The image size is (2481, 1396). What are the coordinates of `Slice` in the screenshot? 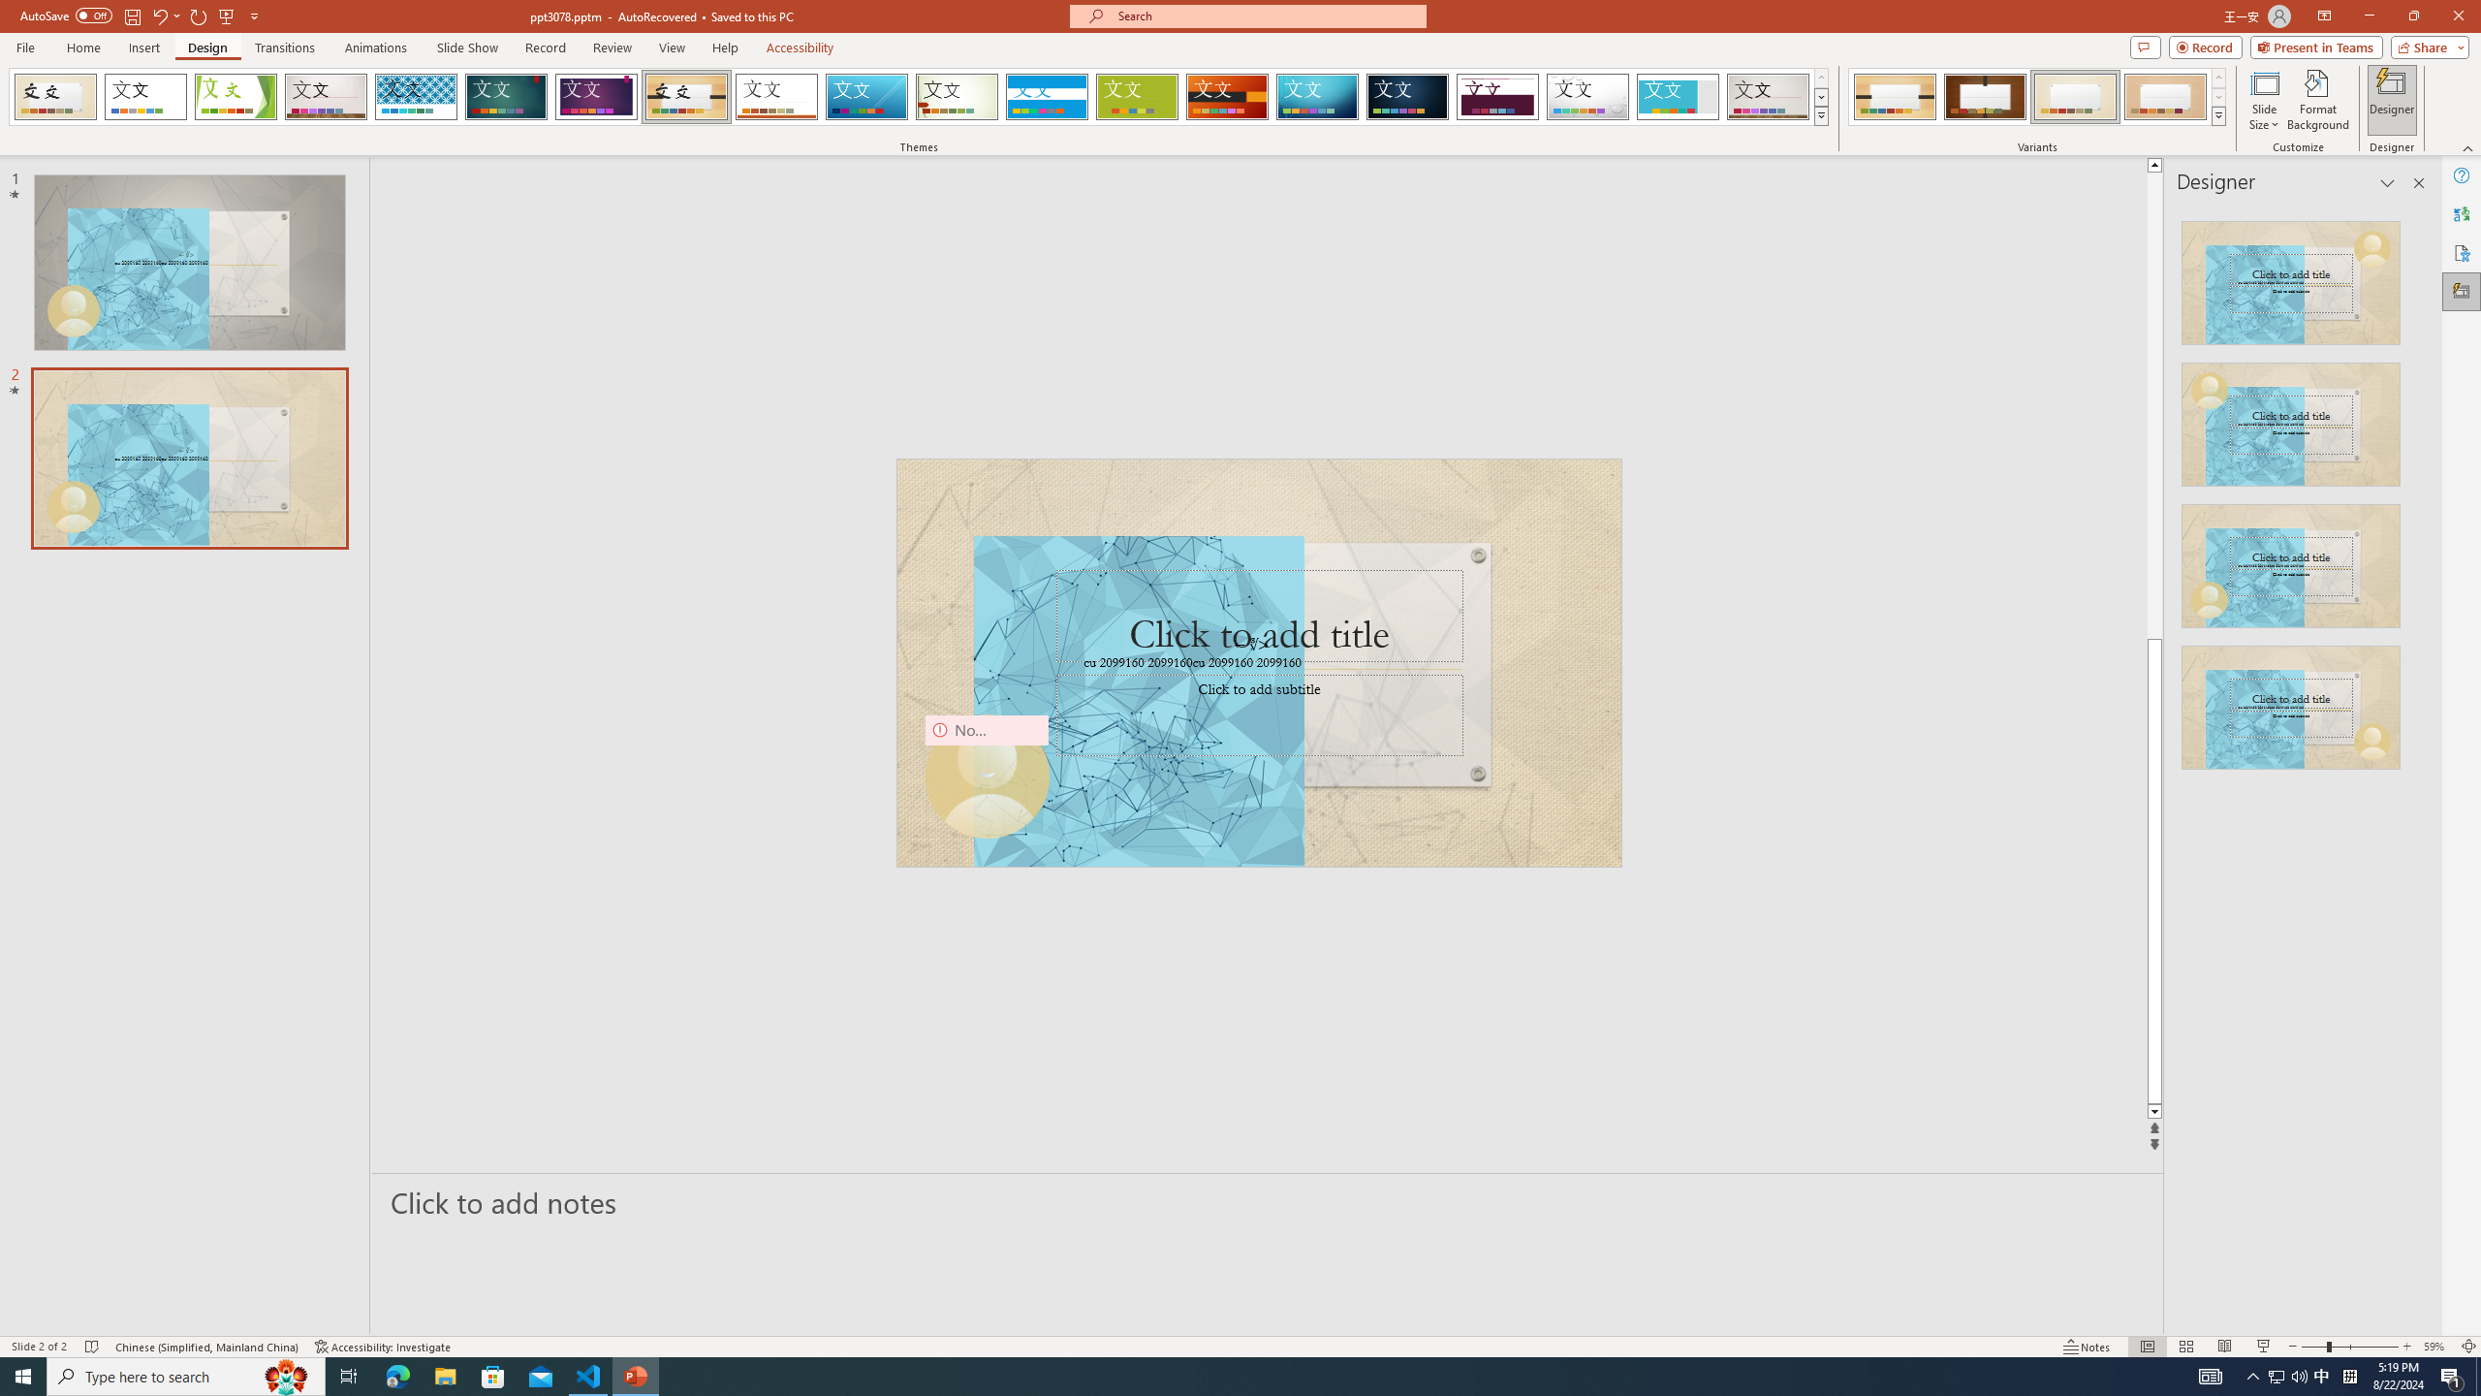 It's located at (866, 97).